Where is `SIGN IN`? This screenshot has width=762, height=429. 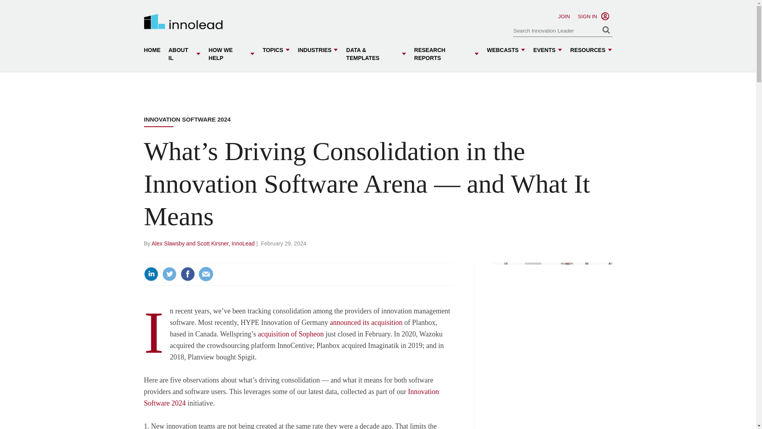 SIGN IN is located at coordinates (587, 16).